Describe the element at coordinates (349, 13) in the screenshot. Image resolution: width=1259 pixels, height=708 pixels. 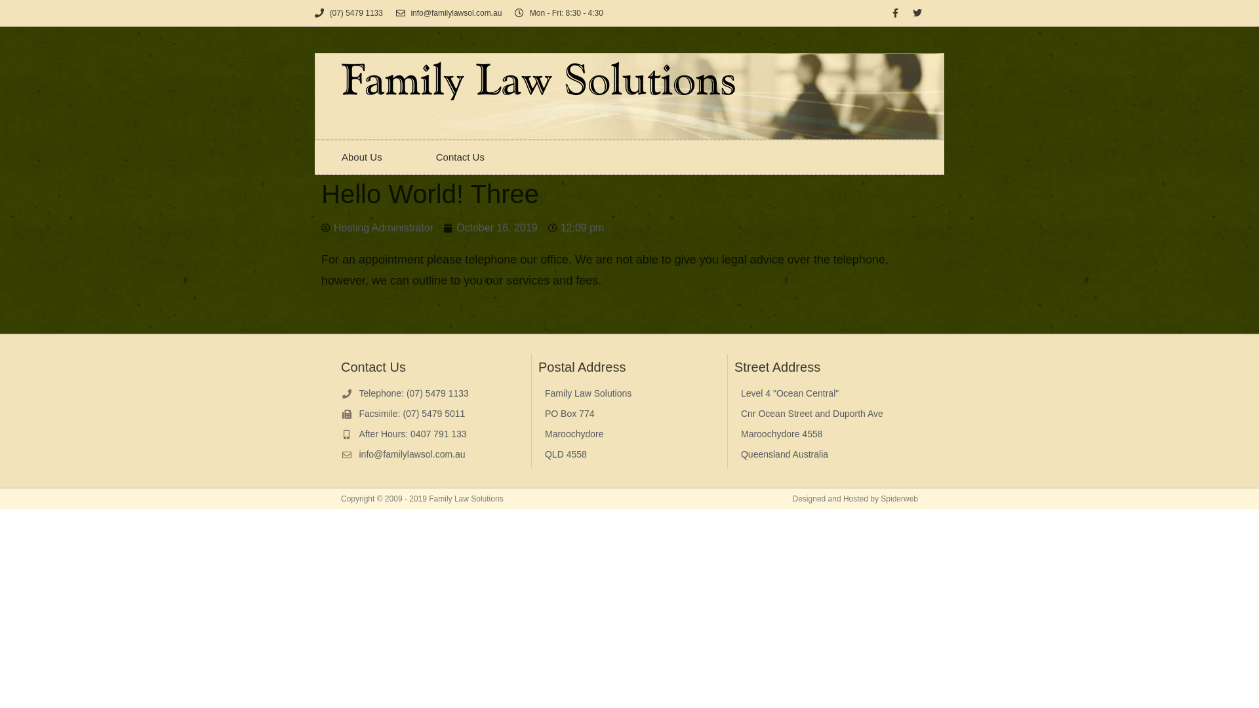
I see `(07) 5479 1133` at that location.